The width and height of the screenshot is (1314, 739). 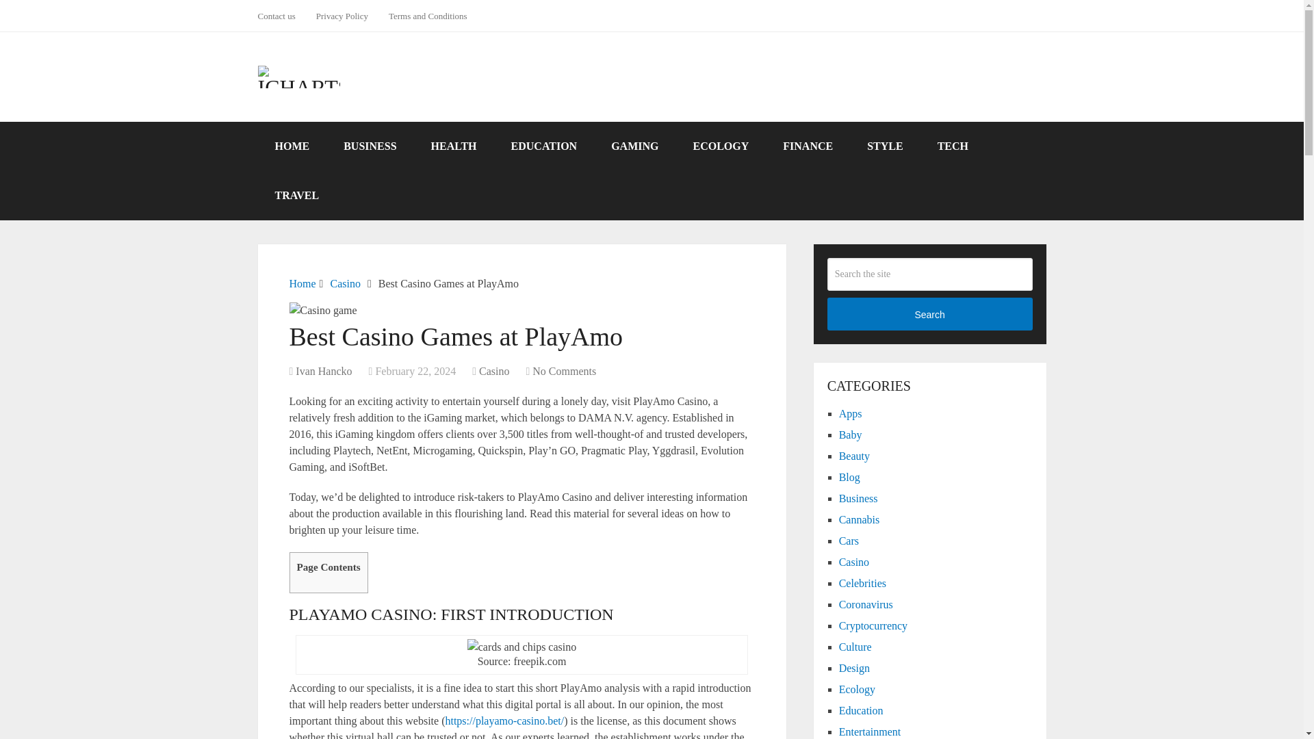 What do you see at coordinates (324, 371) in the screenshot?
I see `Ivan Hancko` at bounding box center [324, 371].